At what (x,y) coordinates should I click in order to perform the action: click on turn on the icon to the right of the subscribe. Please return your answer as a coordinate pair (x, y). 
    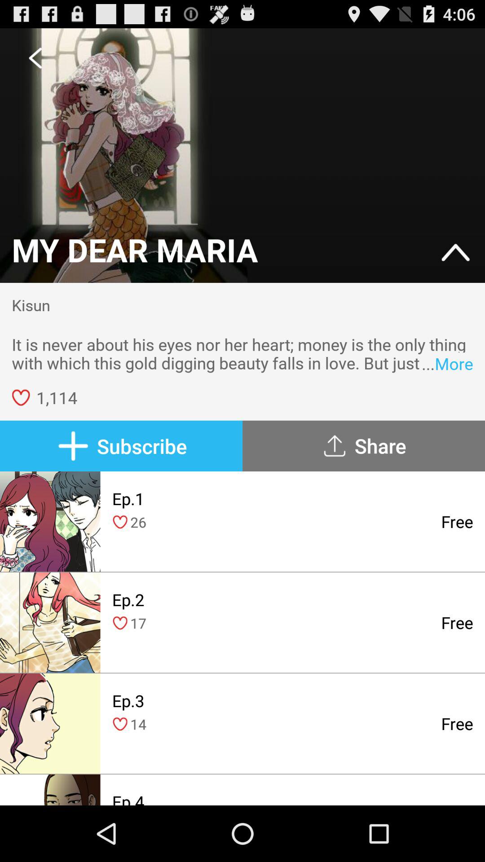
    Looking at the image, I should click on (364, 446).